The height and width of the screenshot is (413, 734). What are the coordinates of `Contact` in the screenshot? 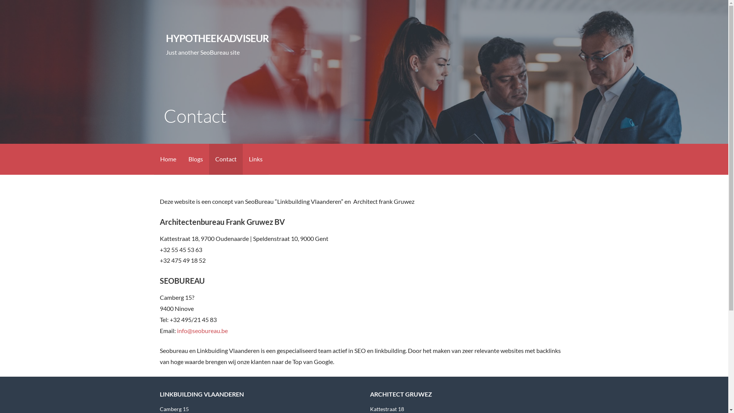 It's located at (226, 159).